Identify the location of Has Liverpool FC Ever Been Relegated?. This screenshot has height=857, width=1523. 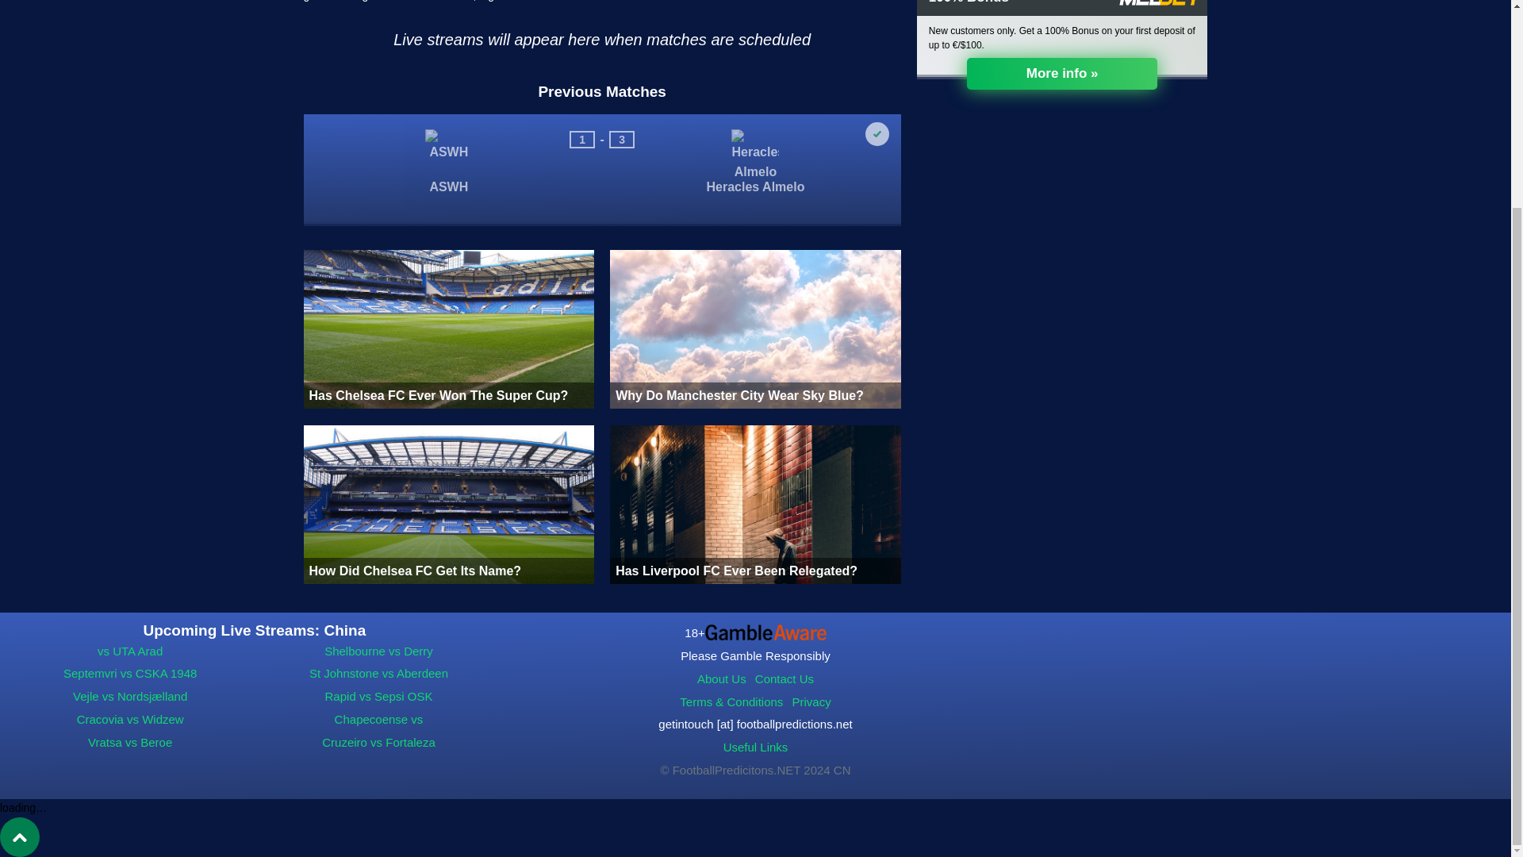
(755, 504).